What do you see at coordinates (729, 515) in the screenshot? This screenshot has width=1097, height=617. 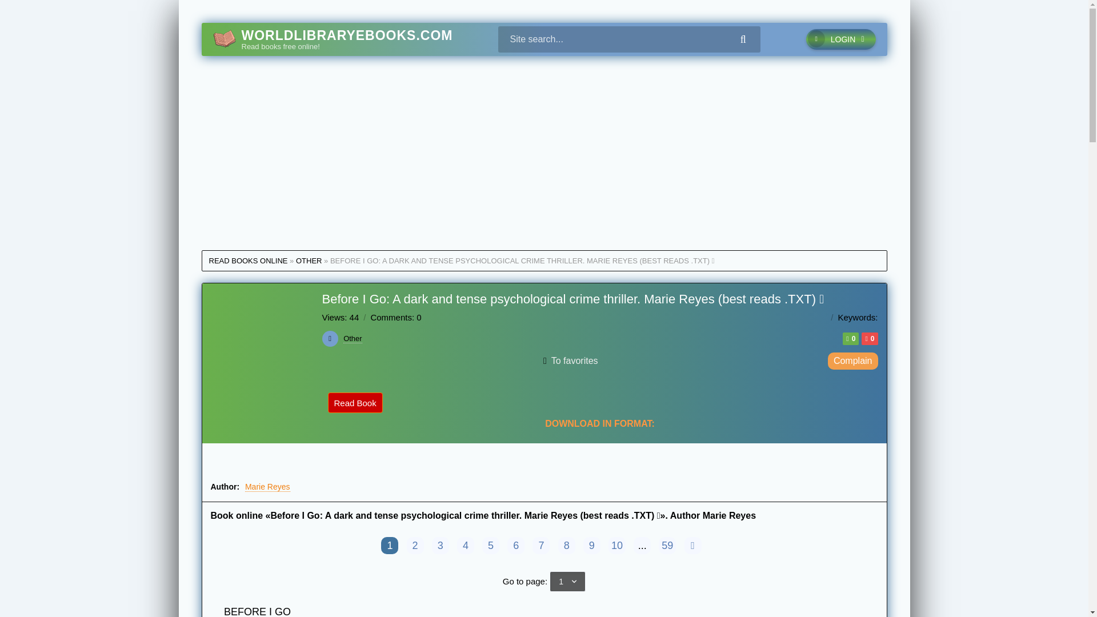 I see `Marie Reyes` at bounding box center [729, 515].